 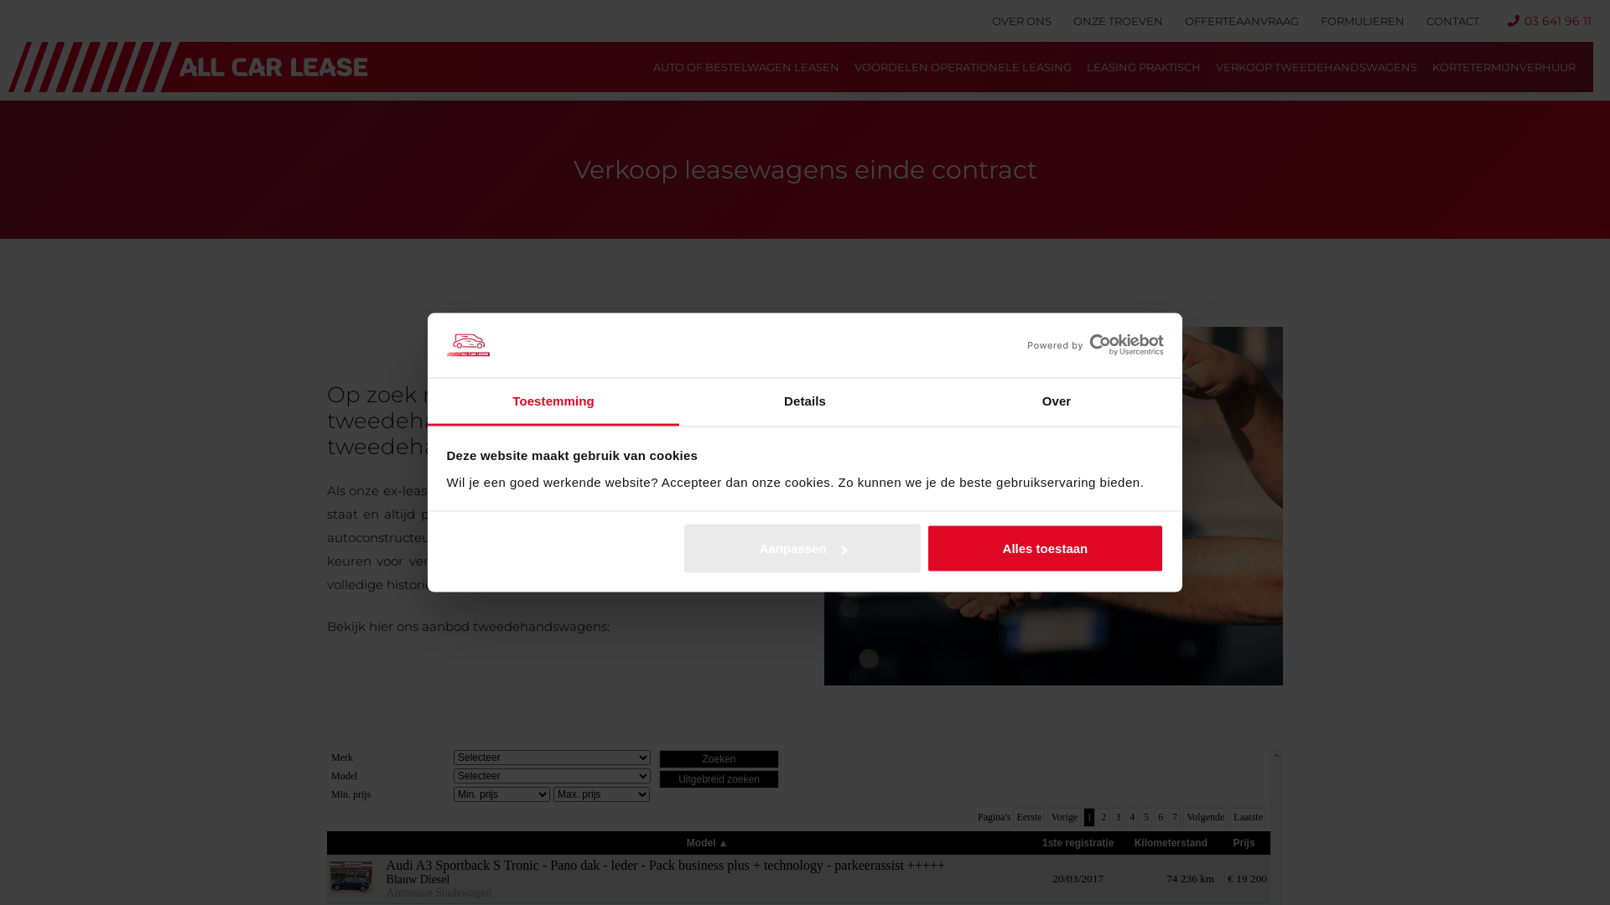 What do you see at coordinates (1452, 21) in the screenshot?
I see `CONTACT` at bounding box center [1452, 21].